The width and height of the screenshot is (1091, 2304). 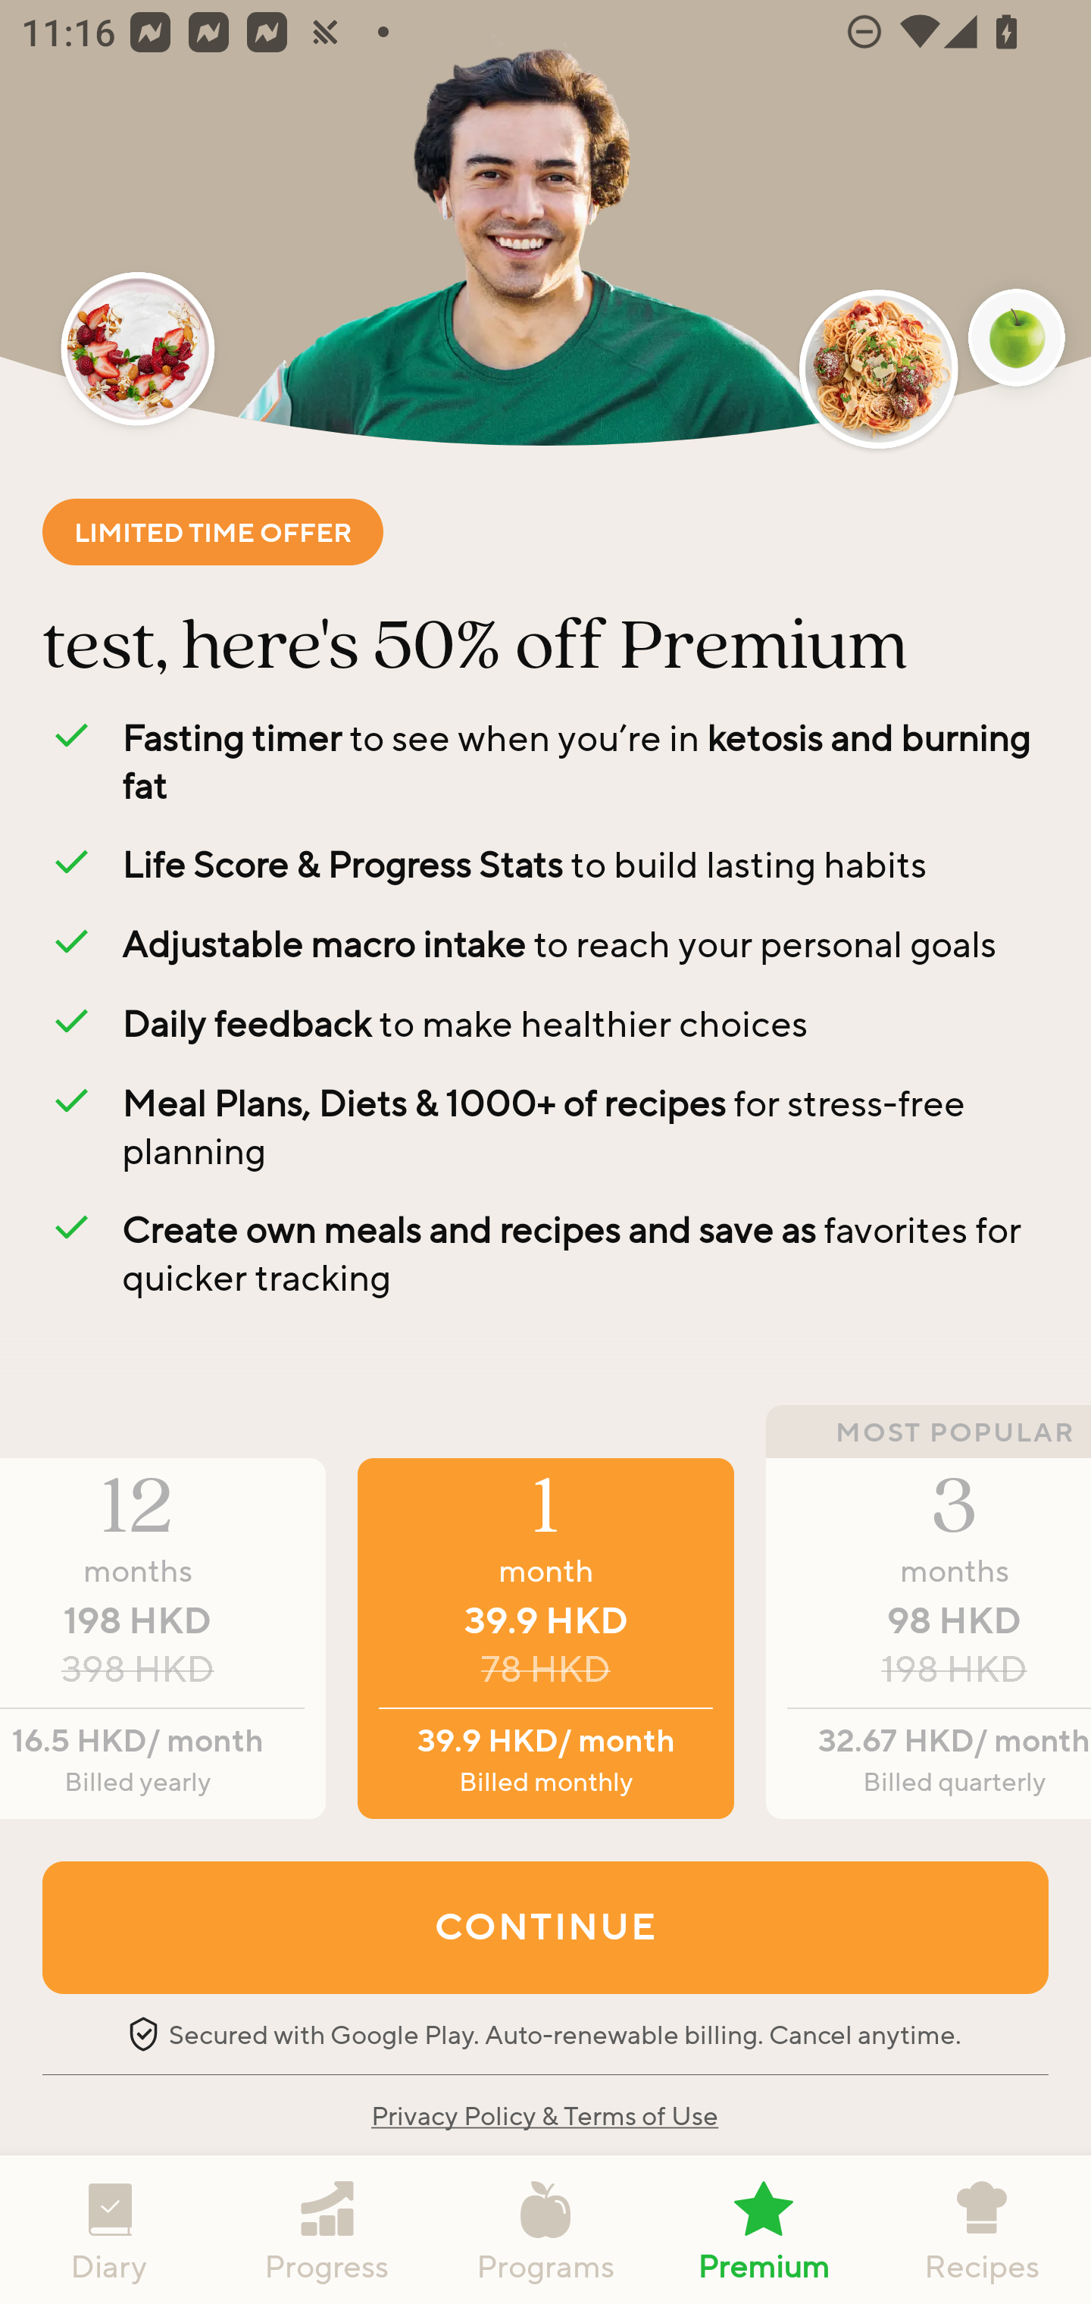 I want to click on Privacy Policy & Terms of Use, so click(x=544, y=2115).